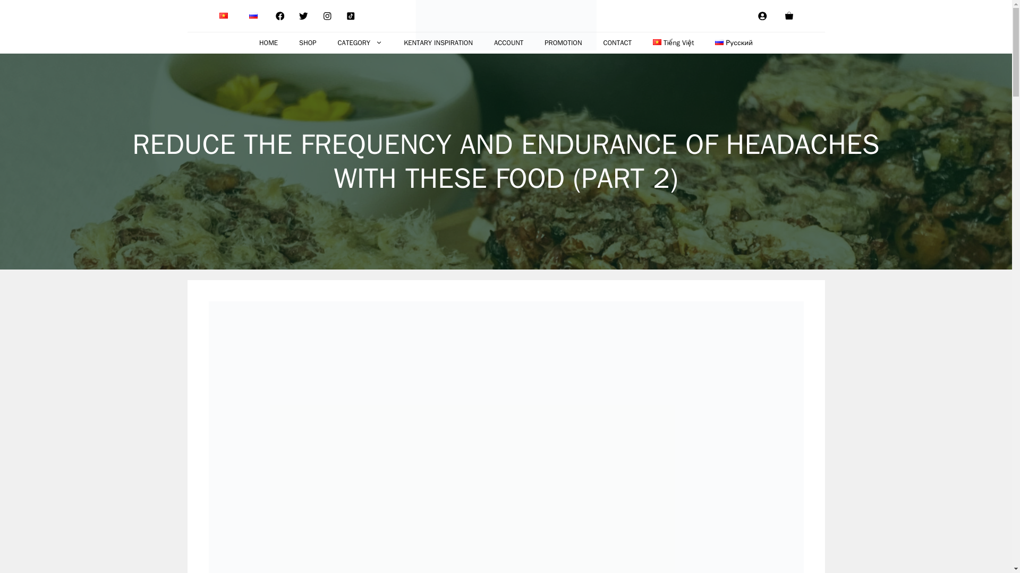 This screenshot has height=573, width=1020. Describe the element at coordinates (269, 42) in the screenshot. I see `HOME` at that location.